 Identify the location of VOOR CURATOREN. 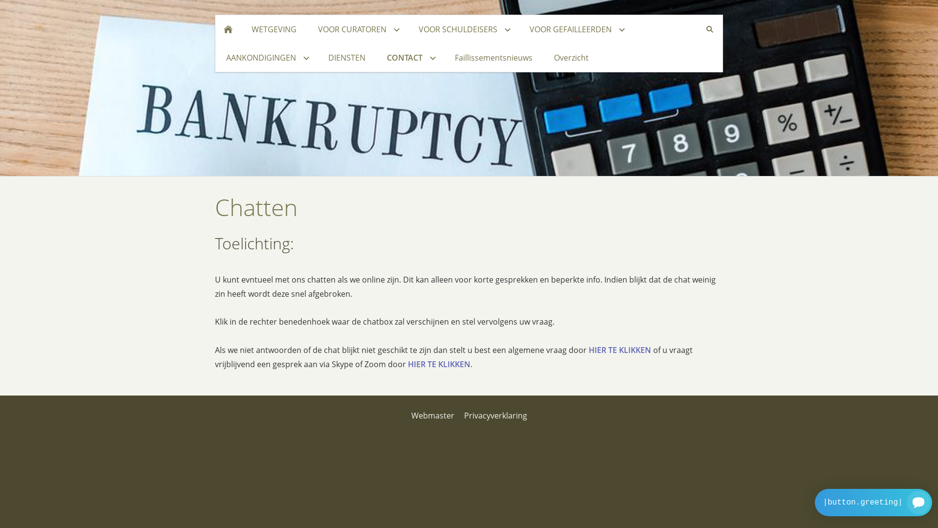
(358, 29).